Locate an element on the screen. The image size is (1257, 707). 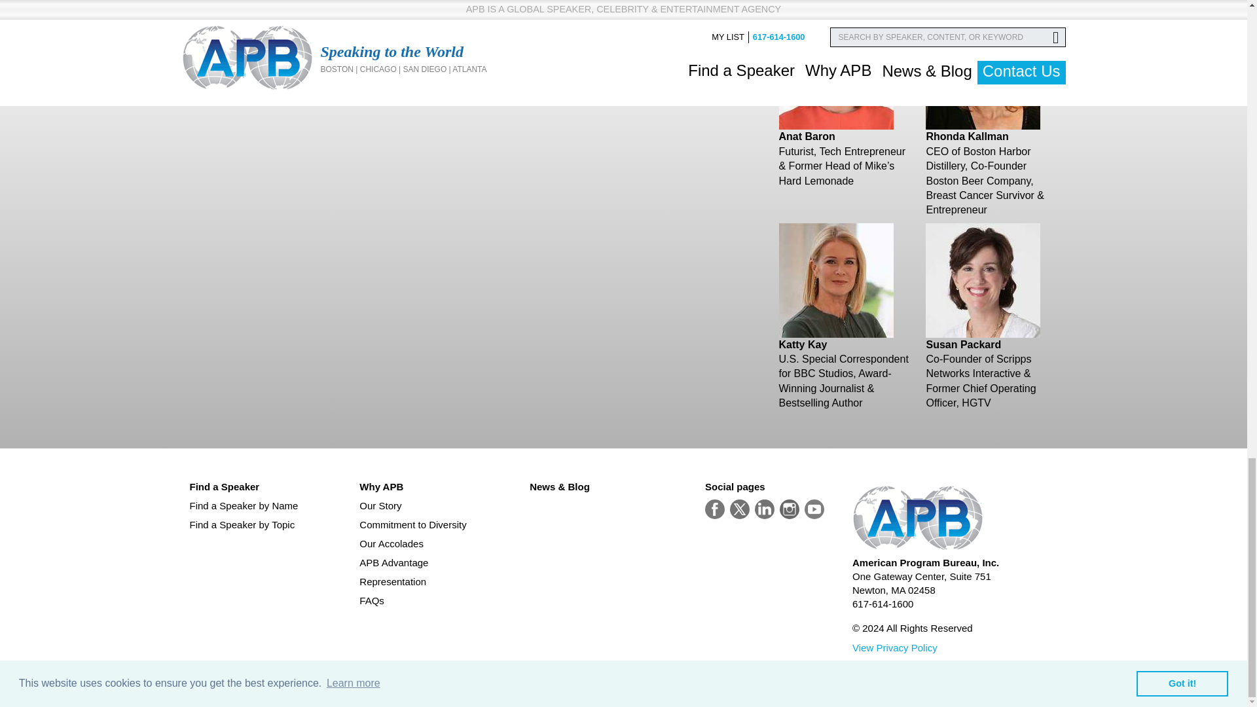
Find a Speaker by Name is located at coordinates (269, 505).